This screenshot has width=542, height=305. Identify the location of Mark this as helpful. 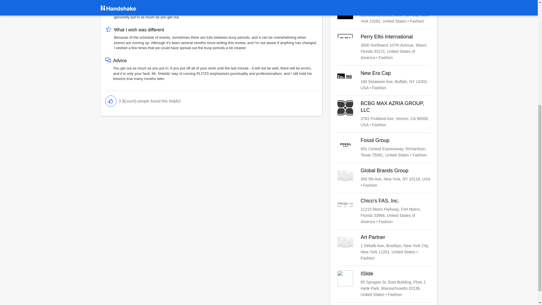
(111, 101).